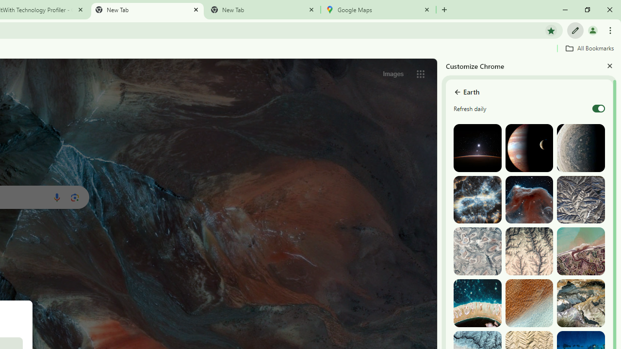 The height and width of the screenshot is (349, 621). What do you see at coordinates (378, 10) in the screenshot?
I see `Google Maps` at bounding box center [378, 10].